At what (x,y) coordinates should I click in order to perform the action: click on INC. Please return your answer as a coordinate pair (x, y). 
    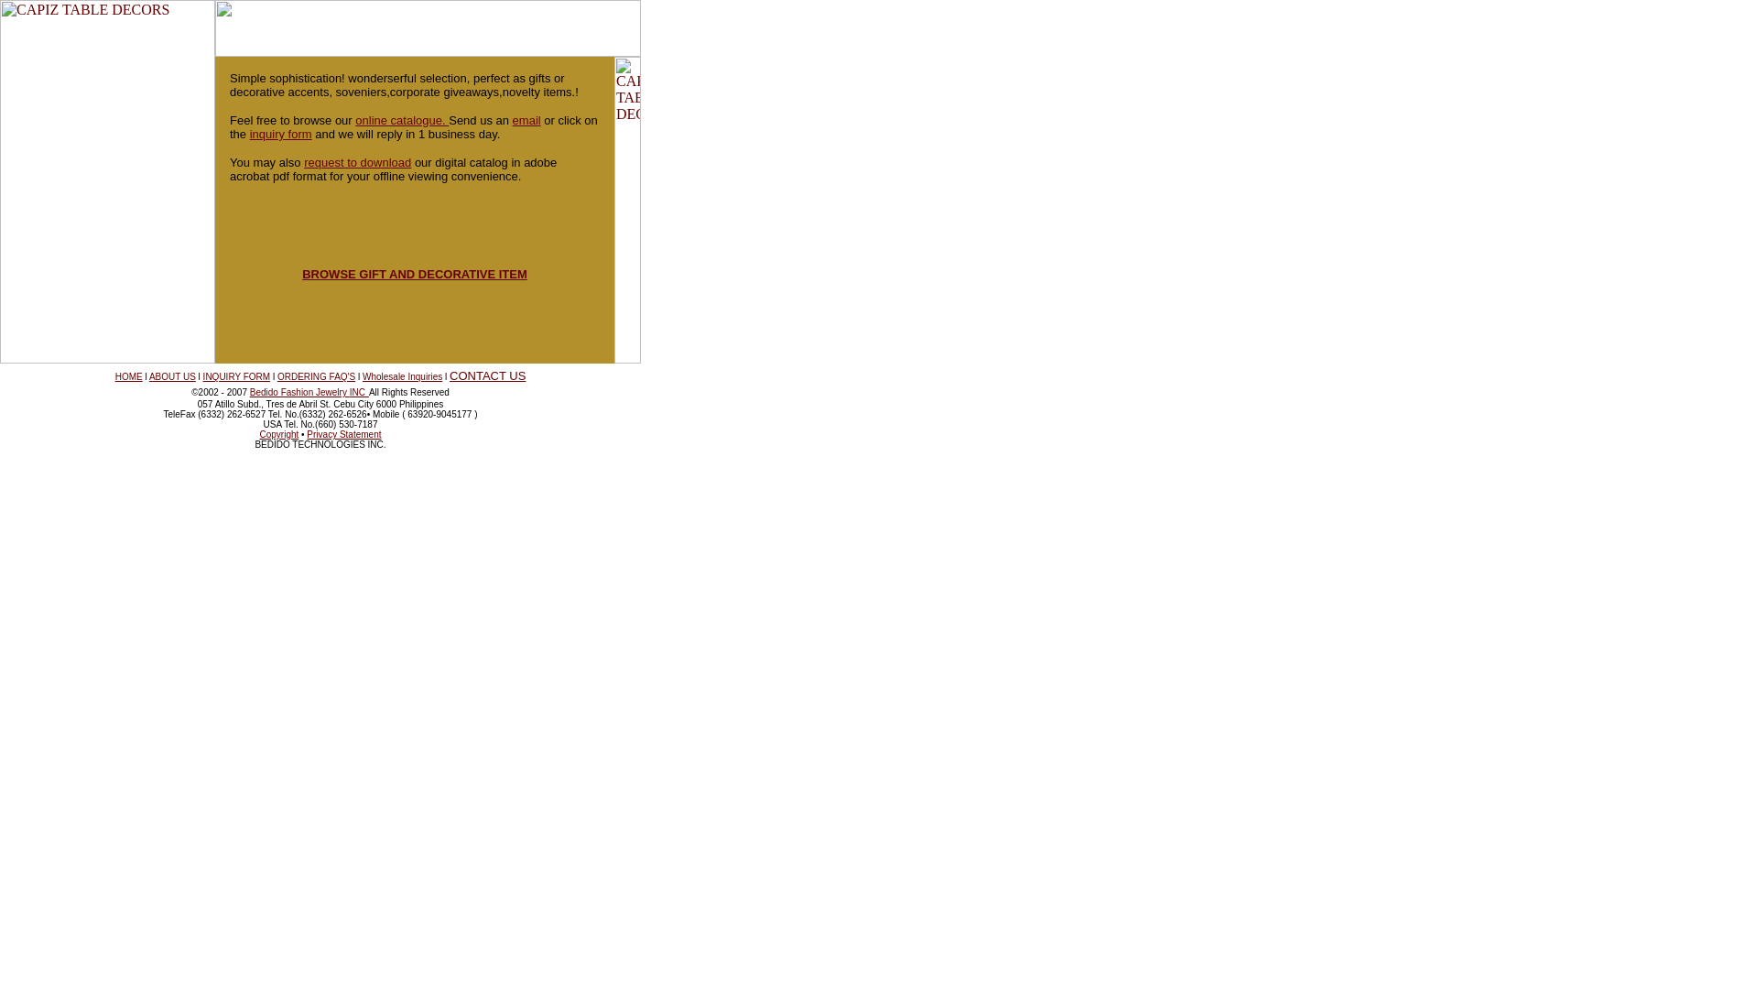
    Looking at the image, I should click on (359, 390).